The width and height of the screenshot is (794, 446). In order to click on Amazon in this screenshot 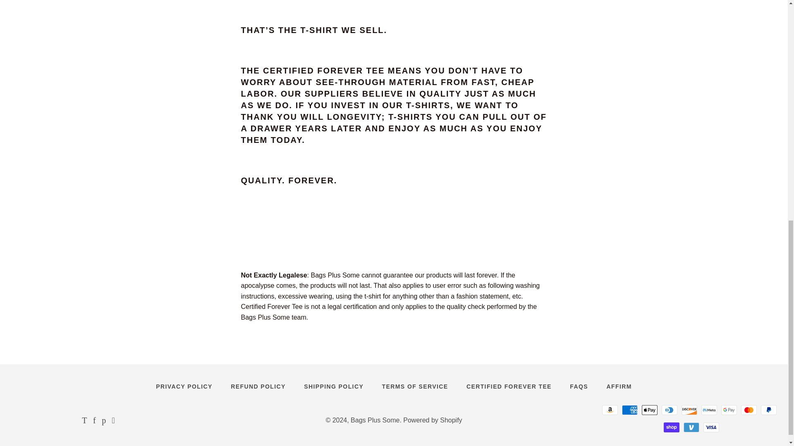, I will do `click(610, 410)`.